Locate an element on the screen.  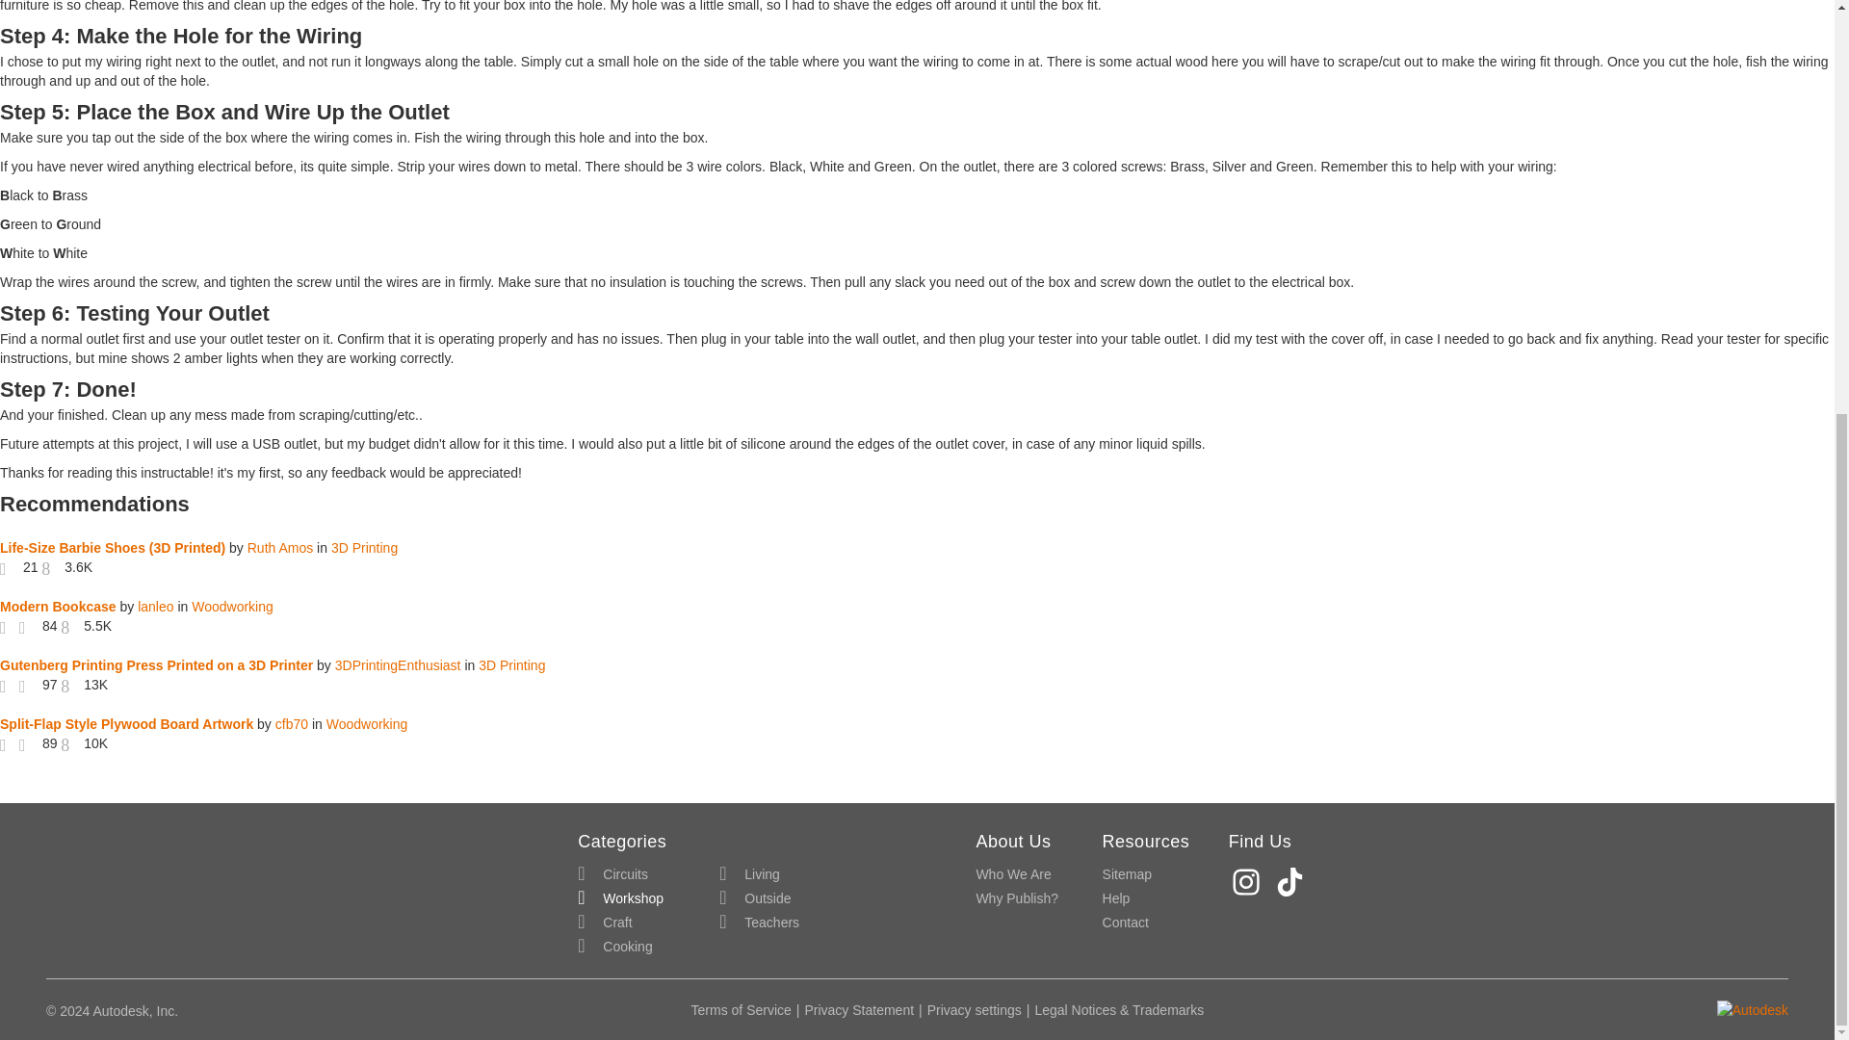
cfb70 is located at coordinates (292, 724).